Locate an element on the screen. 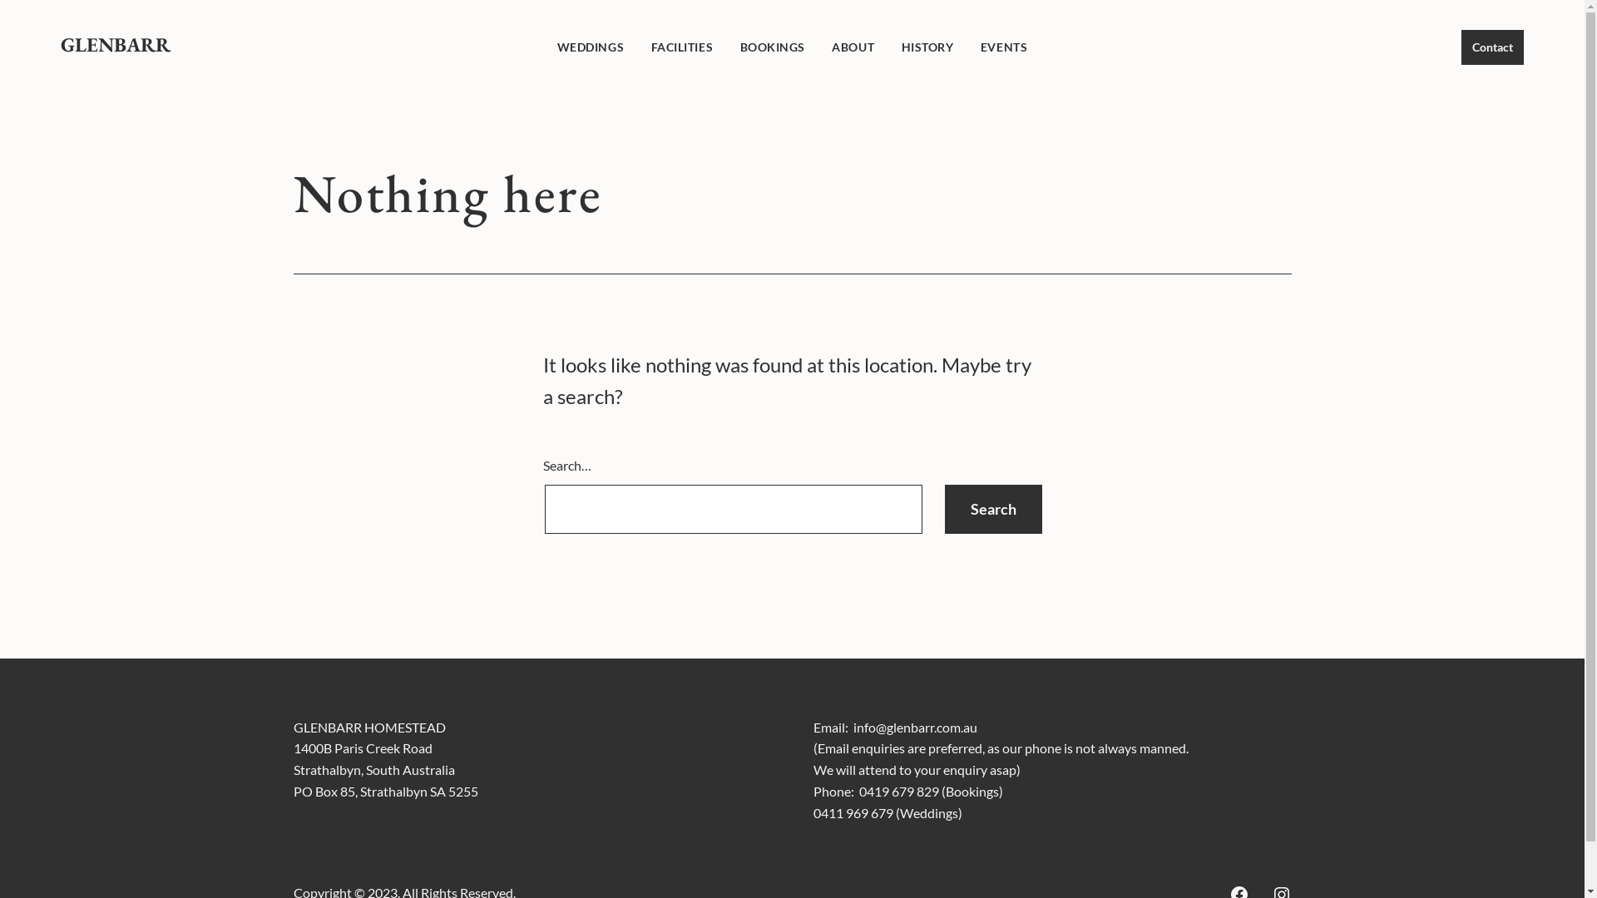  EVENTS is located at coordinates (1005, 47).